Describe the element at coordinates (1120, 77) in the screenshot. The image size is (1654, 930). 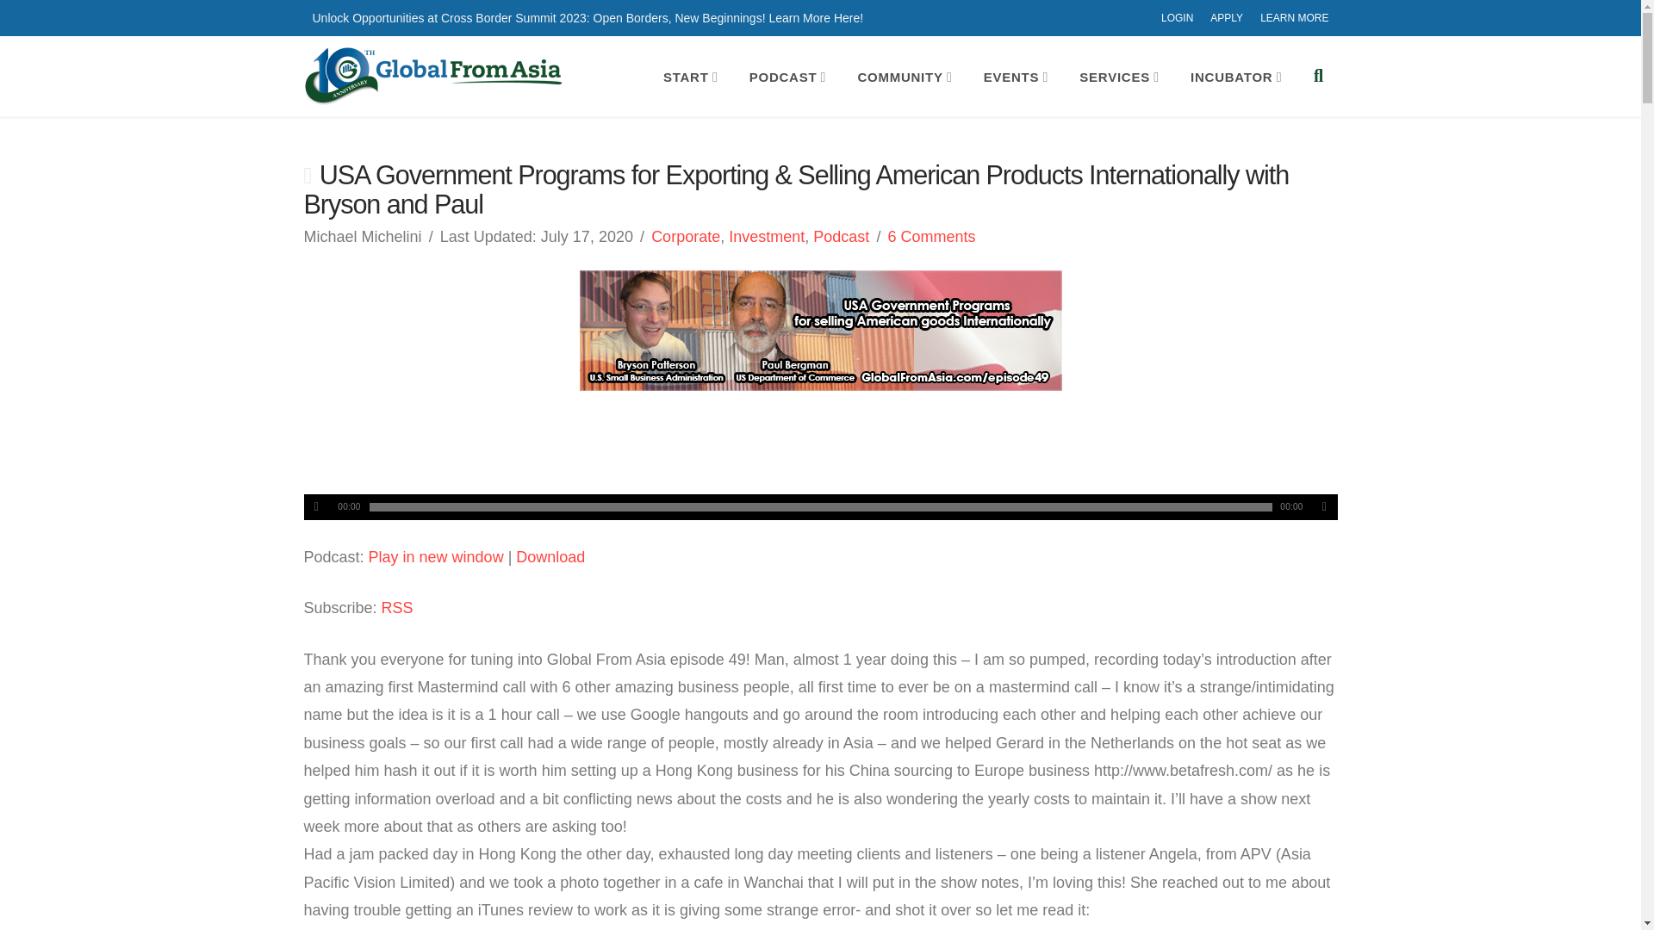
I see `SERVICES` at that location.